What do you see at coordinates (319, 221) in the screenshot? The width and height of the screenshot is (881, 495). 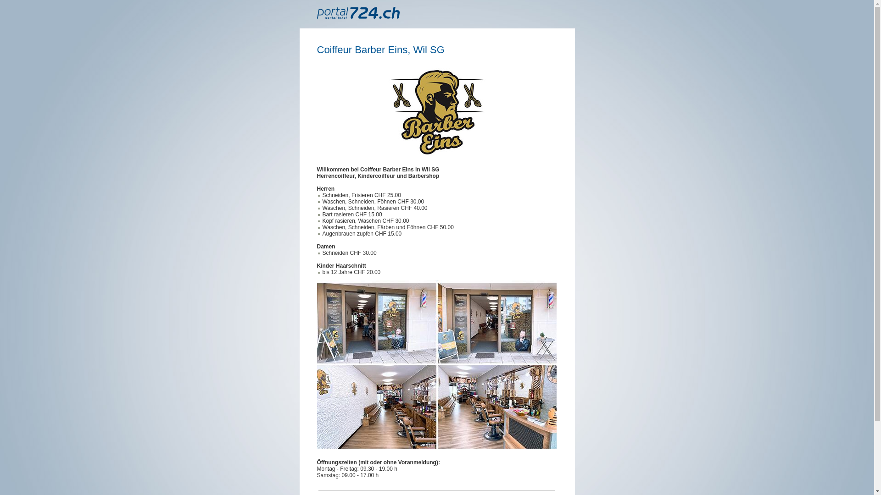 I see `.` at bounding box center [319, 221].